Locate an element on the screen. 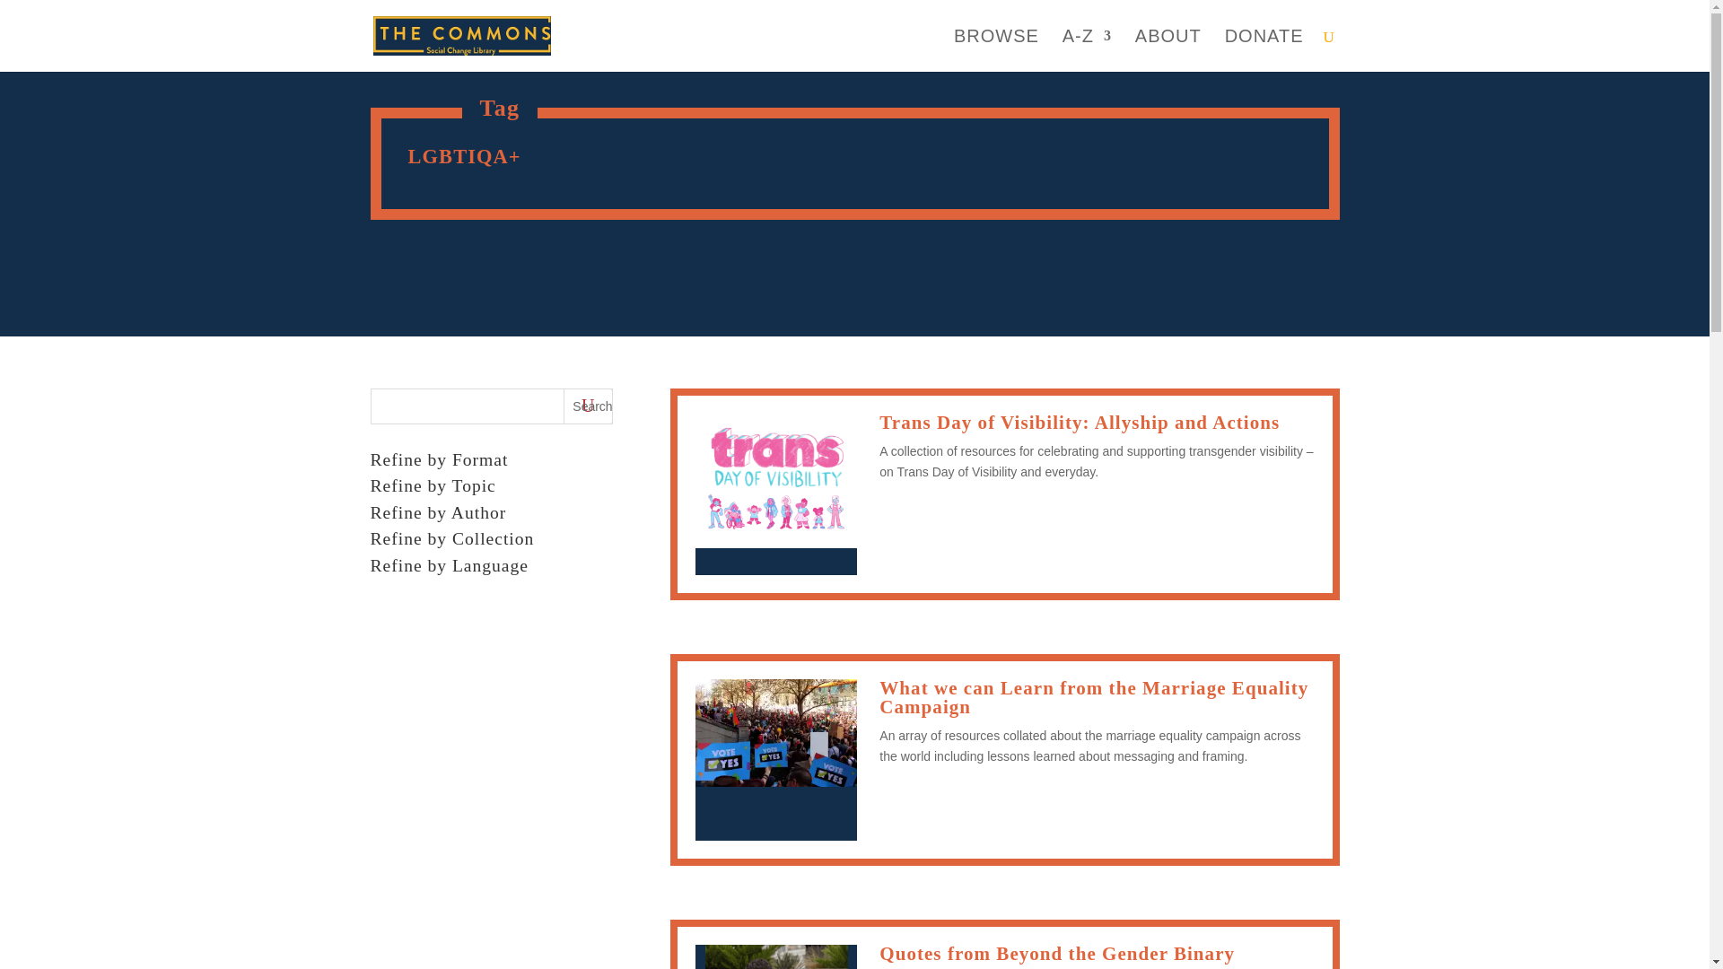 This screenshot has width=1723, height=969. DONATE is located at coordinates (1264, 50).